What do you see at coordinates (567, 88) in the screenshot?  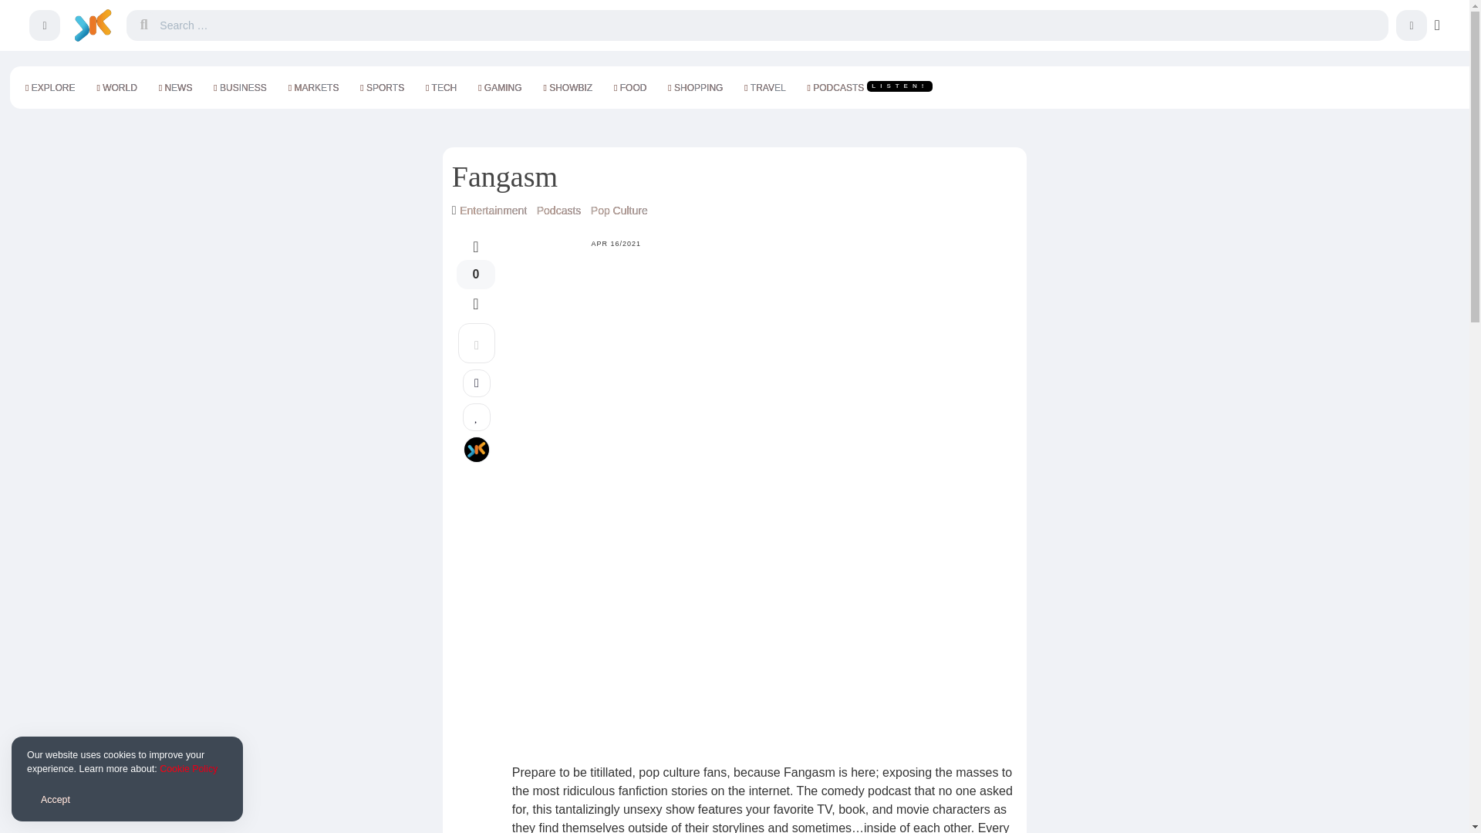 I see `SHOWBIZ` at bounding box center [567, 88].